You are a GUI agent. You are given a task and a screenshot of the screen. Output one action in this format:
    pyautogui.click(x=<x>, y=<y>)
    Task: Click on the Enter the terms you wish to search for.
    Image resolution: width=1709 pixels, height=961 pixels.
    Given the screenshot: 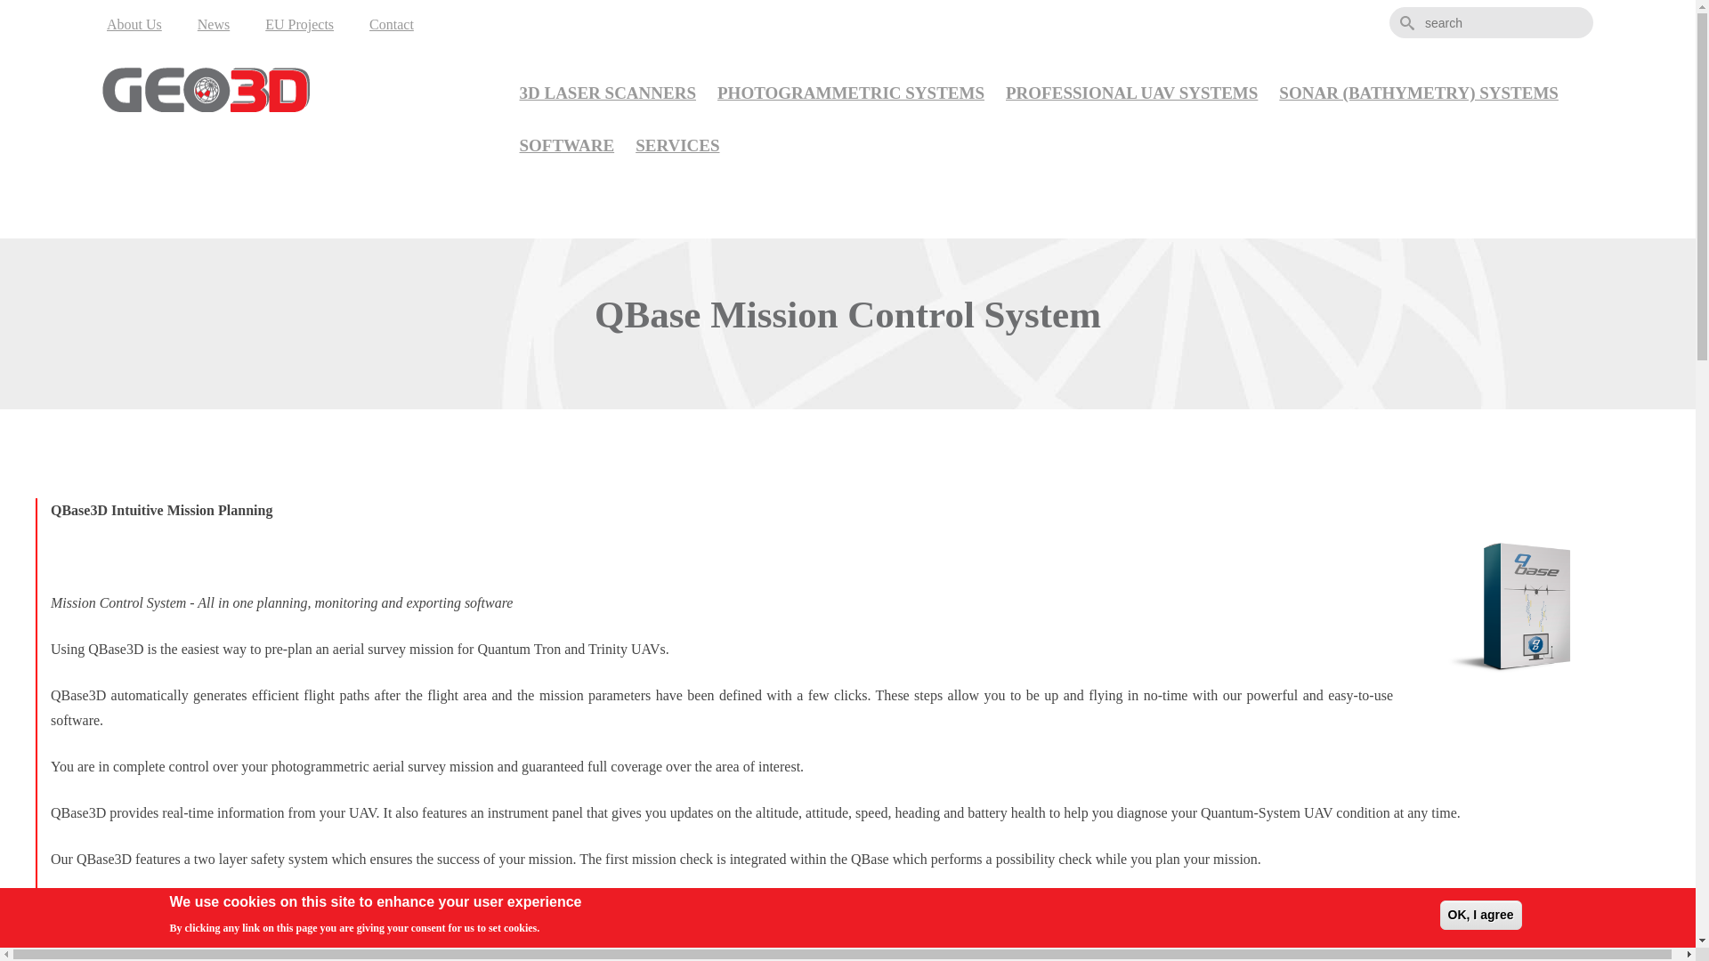 What is the action you would take?
    pyautogui.click(x=1490, y=22)
    